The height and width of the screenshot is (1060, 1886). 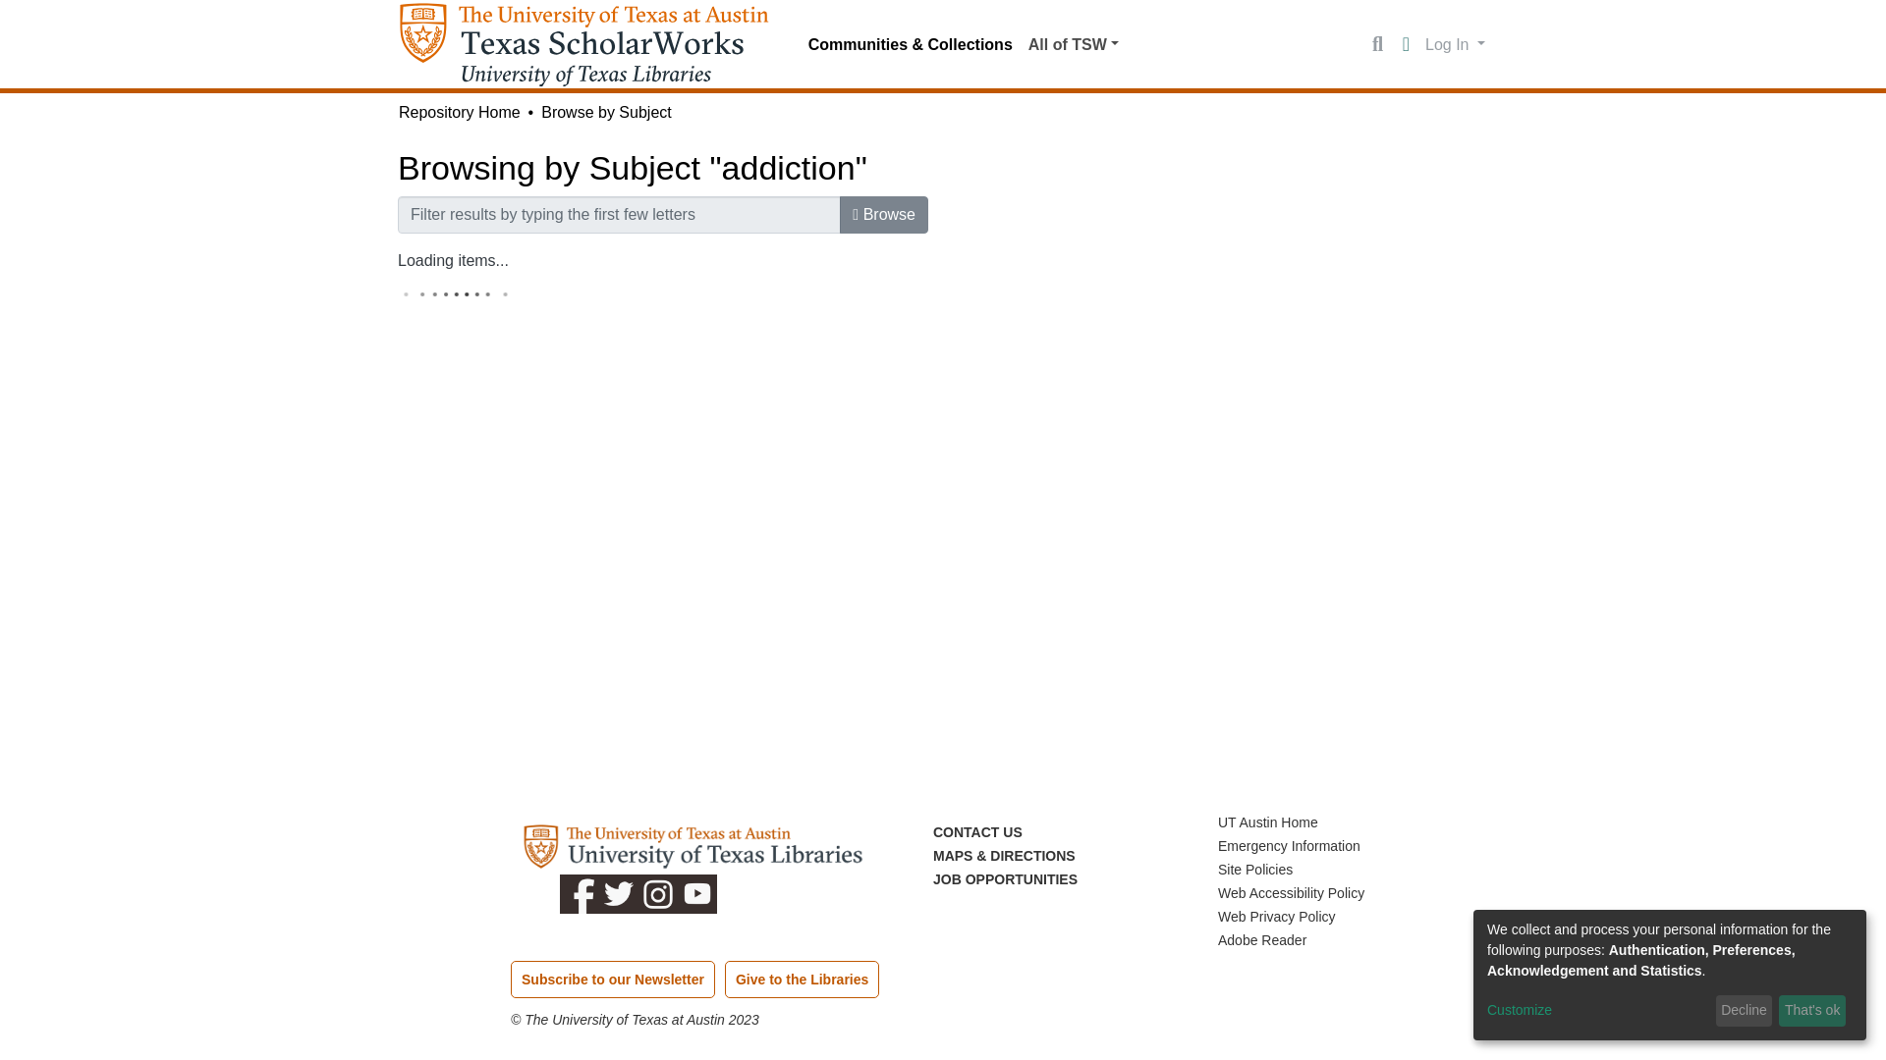 What do you see at coordinates (977, 832) in the screenshot?
I see `CONTACT US` at bounding box center [977, 832].